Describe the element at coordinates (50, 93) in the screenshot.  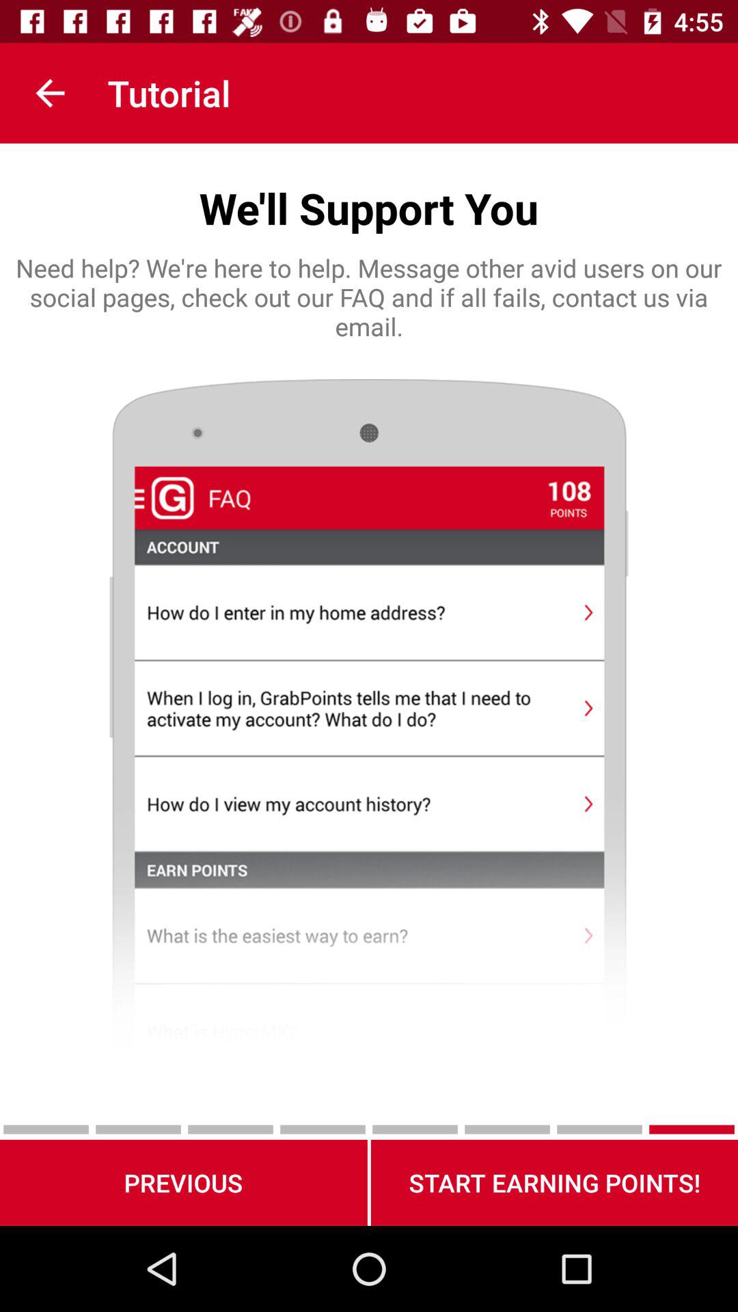
I see `click the icon to the left of tutorial item` at that location.